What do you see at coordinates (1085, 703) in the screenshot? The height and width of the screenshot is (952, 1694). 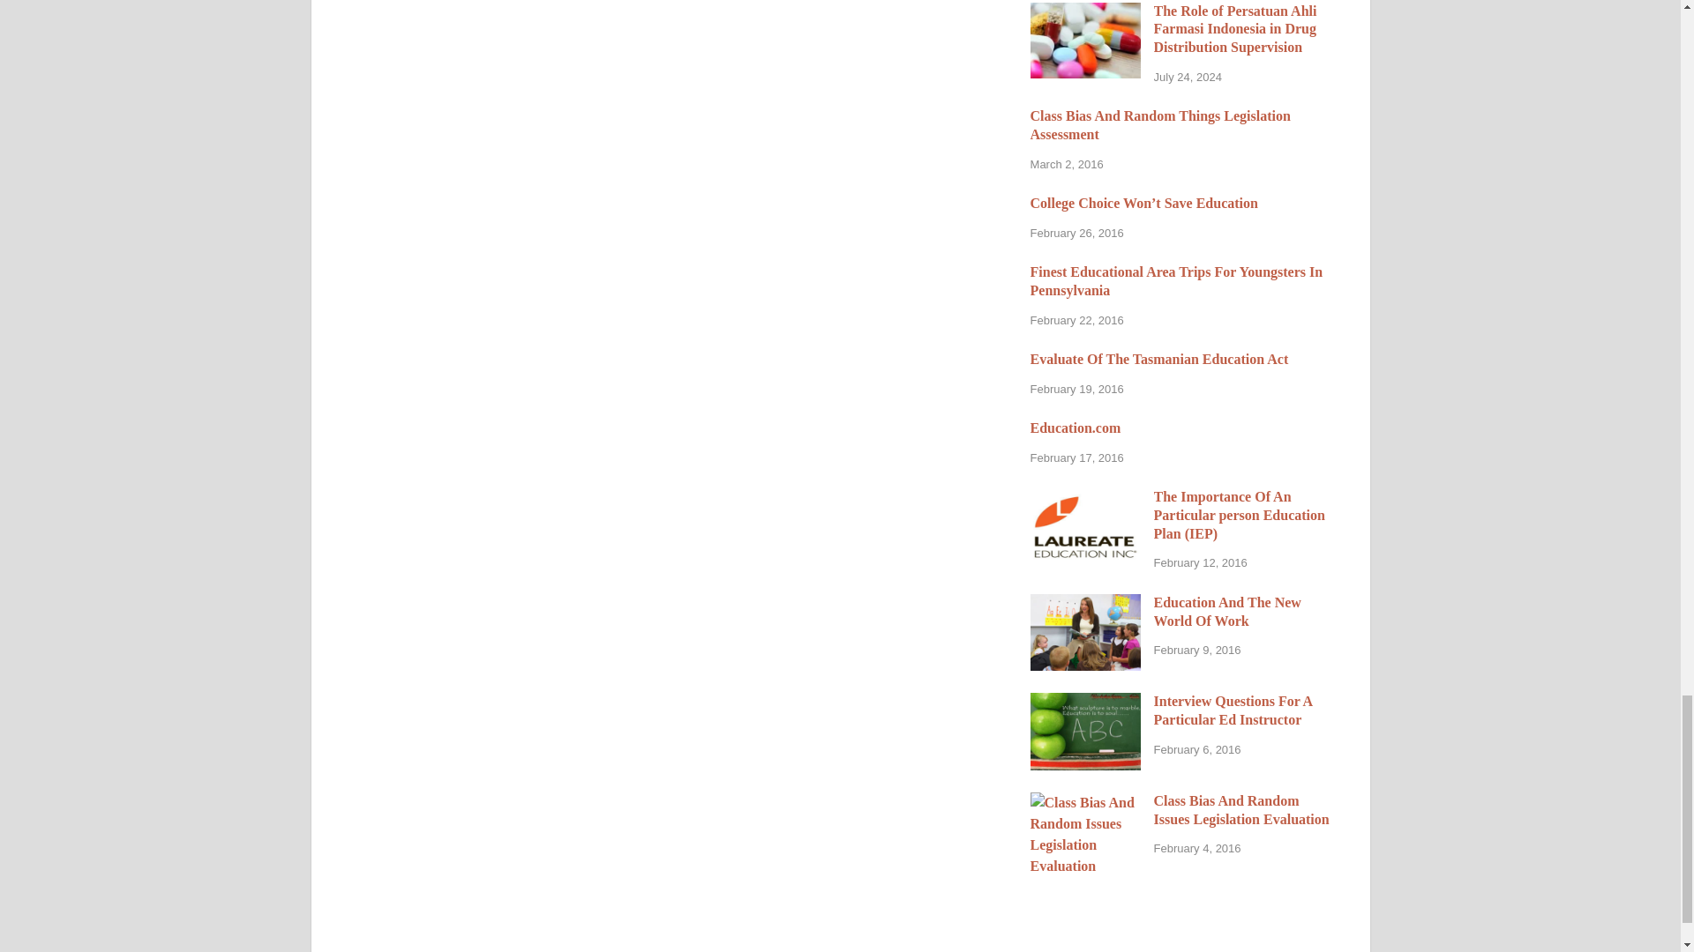 I see `Interview Questions For A Particular Ed Instructor` at bounding box center [1085, 703].